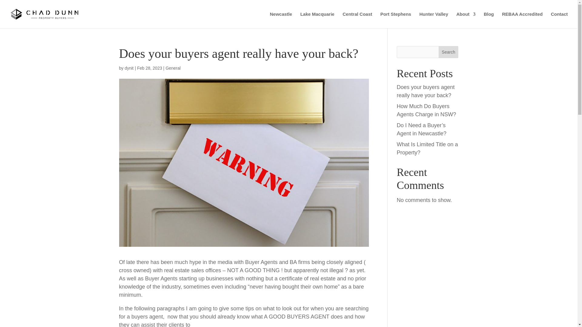 Image resolution: width=582 pixels, height=327 pixels. I want to click on Newcastle, so click(281, 20).